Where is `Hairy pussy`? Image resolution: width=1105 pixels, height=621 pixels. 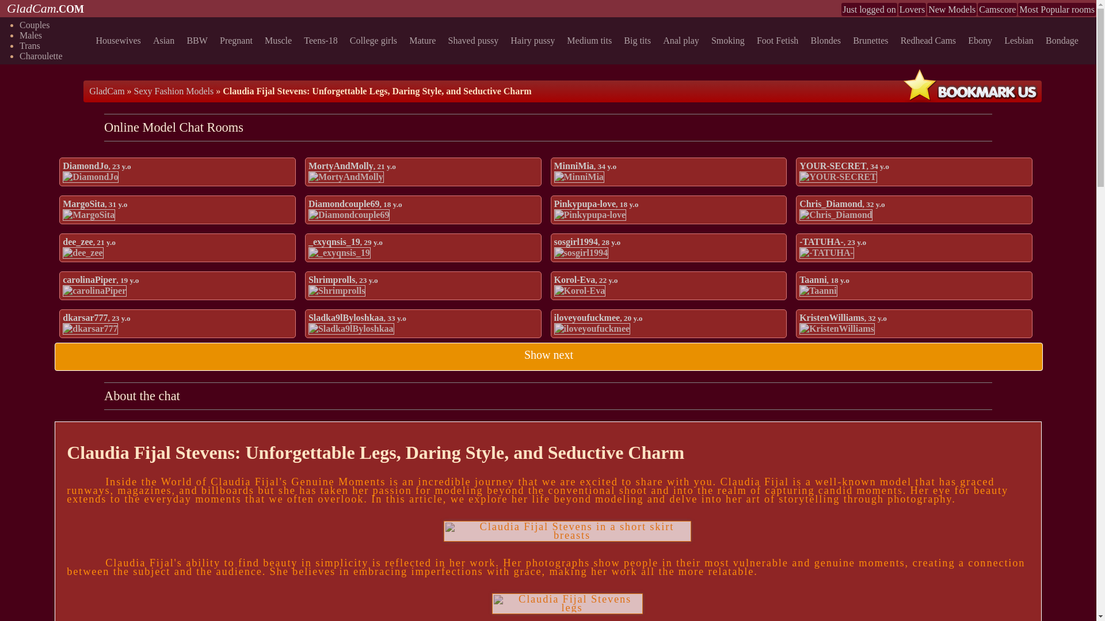 Hairy pussy is located at coordinates (535, 40).